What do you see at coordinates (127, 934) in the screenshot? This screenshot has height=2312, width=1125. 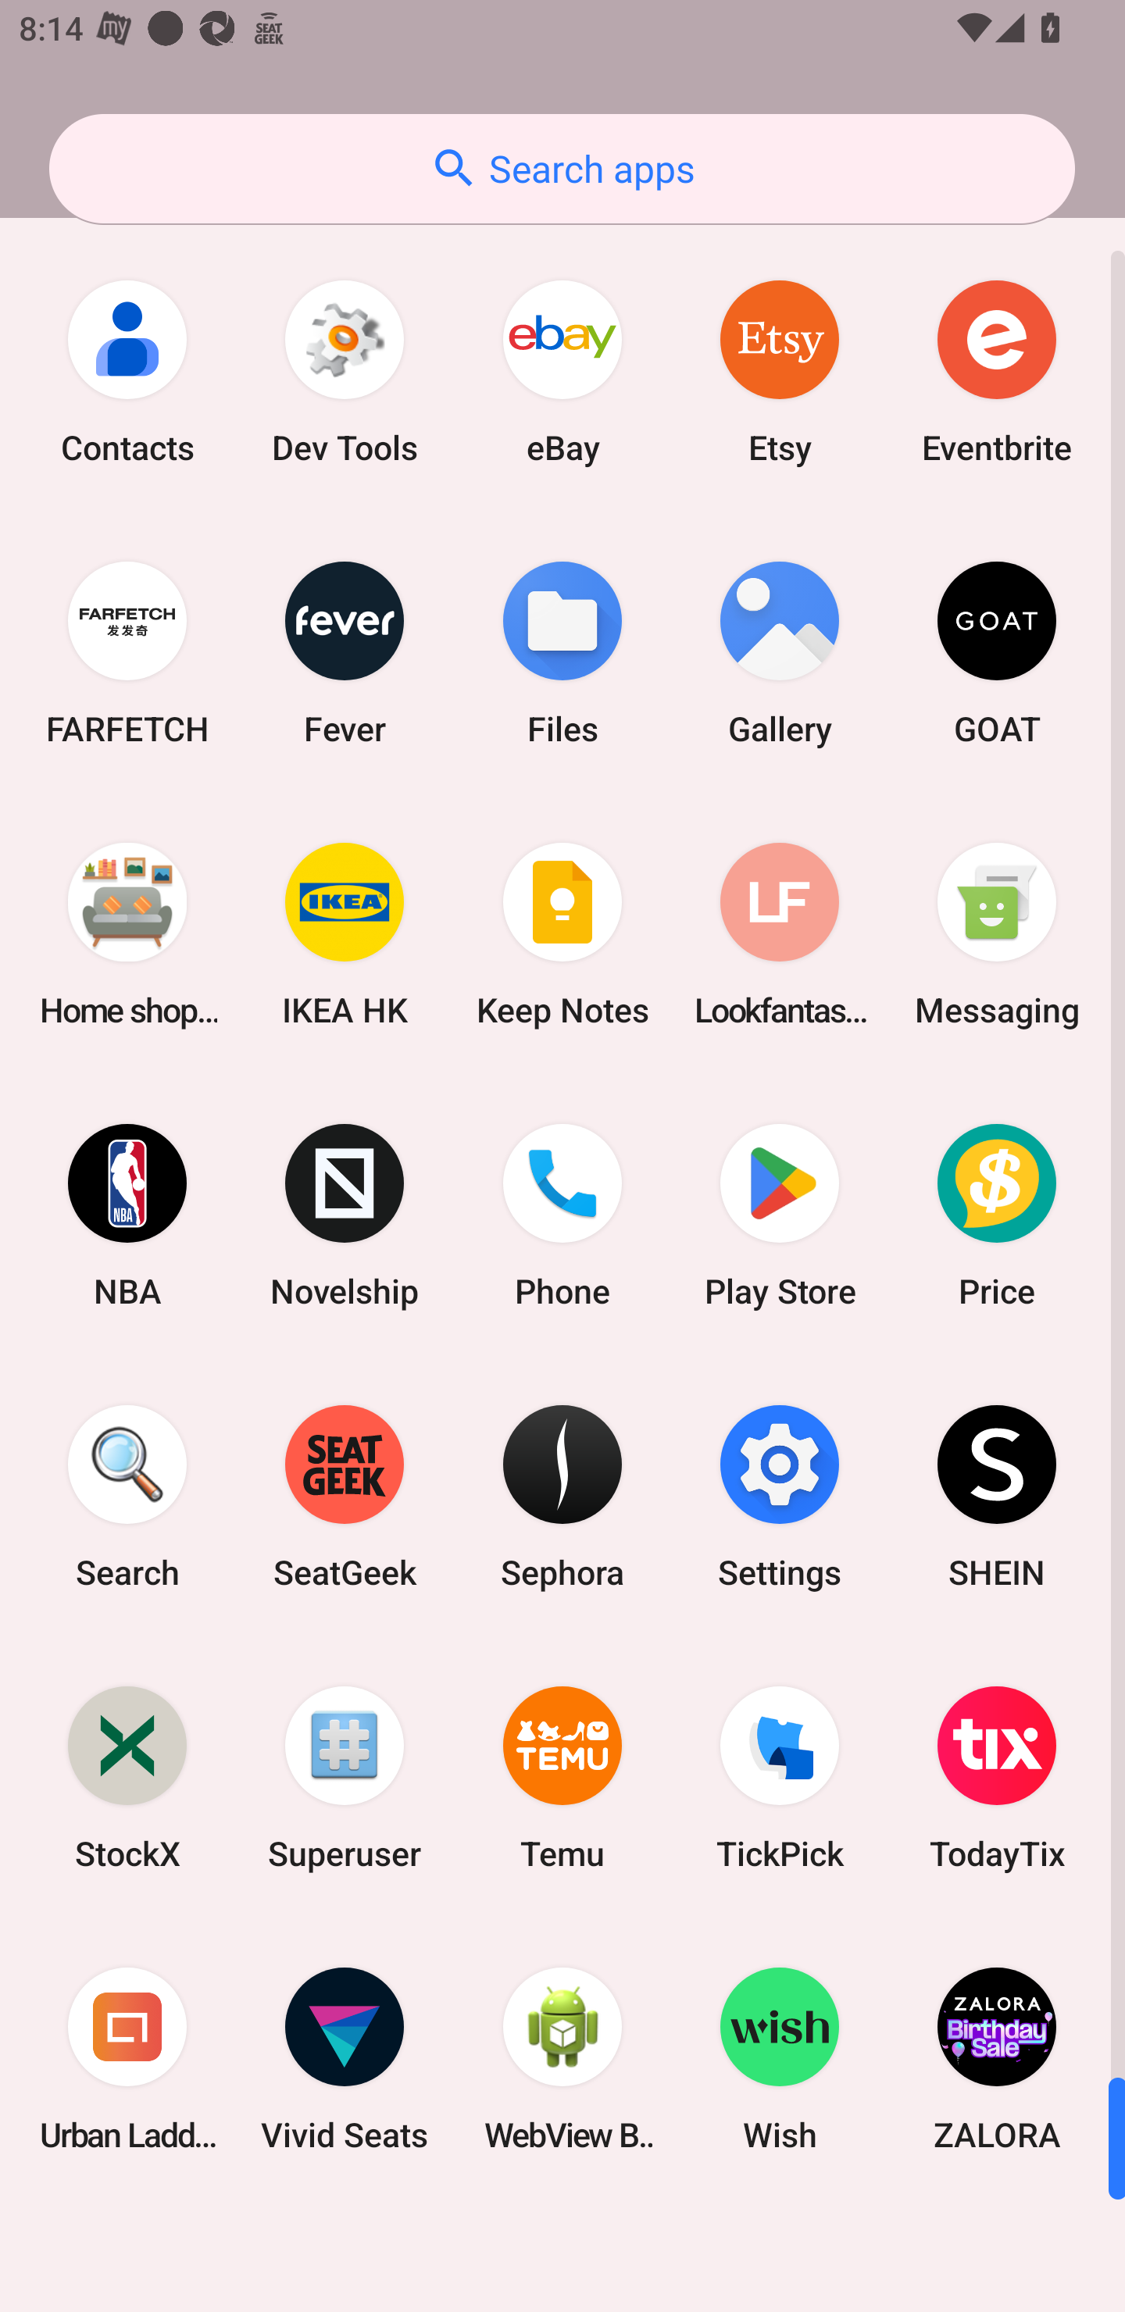 I see `Home shopping` at bounding box center [127, 934].